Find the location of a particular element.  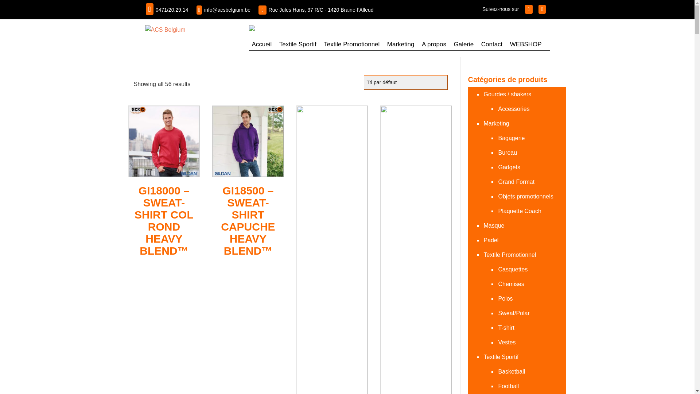

Bagagerie is located at coordinates (511, 138).